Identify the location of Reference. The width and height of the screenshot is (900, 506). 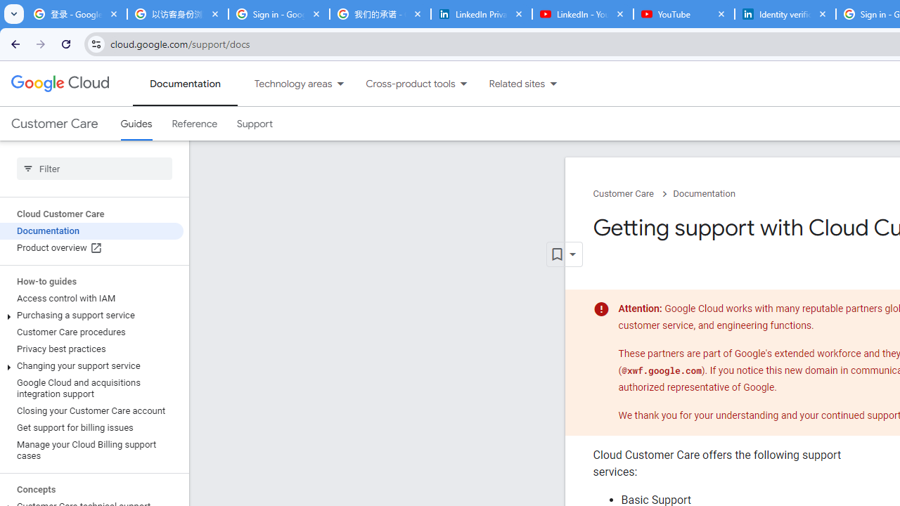
(194, 124).